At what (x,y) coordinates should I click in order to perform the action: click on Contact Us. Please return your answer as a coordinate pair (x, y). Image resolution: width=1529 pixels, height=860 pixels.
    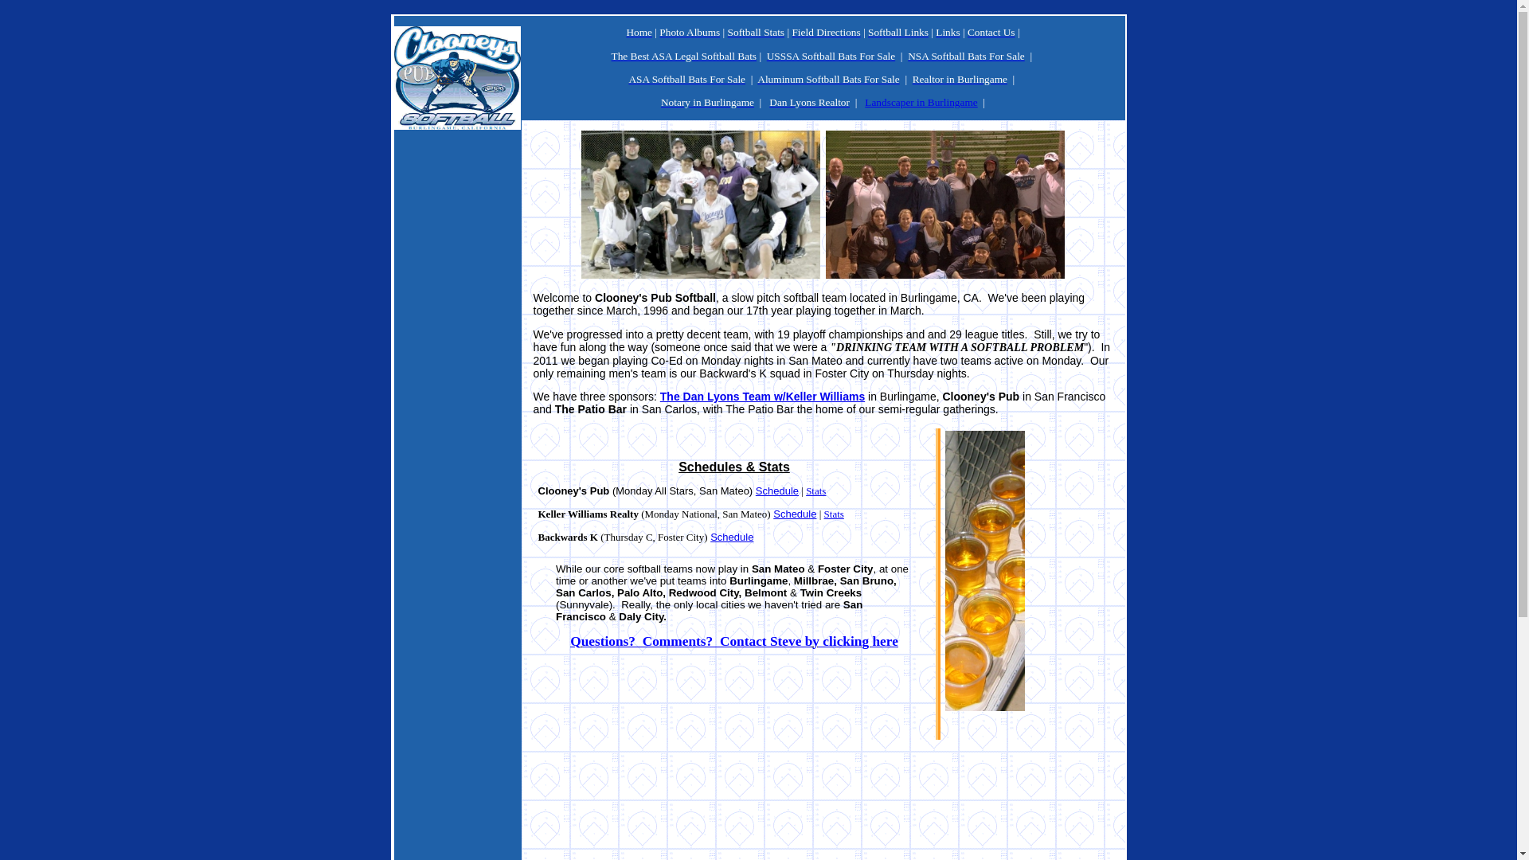
    Looking at the image, I should click on (991, 32).